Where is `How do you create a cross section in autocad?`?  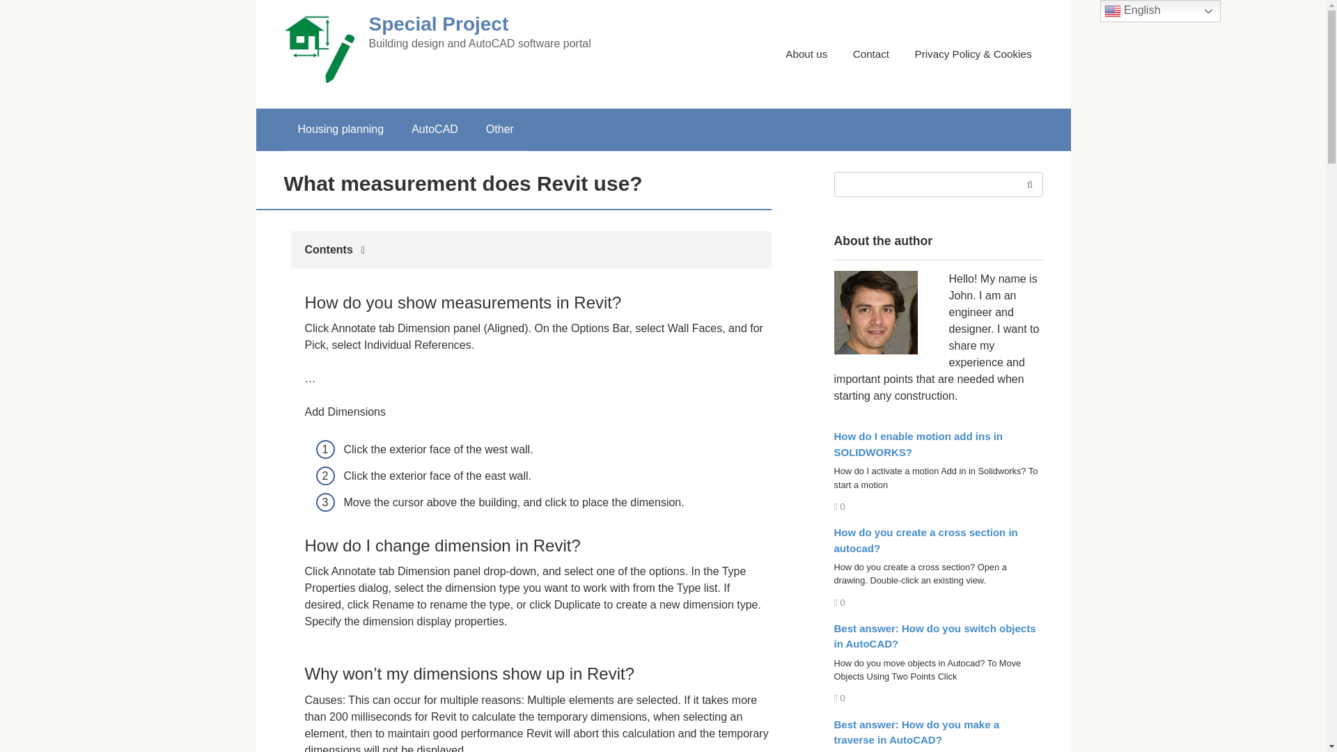 How do you create a cross section in autocad? is located at coordinates (926, 540).